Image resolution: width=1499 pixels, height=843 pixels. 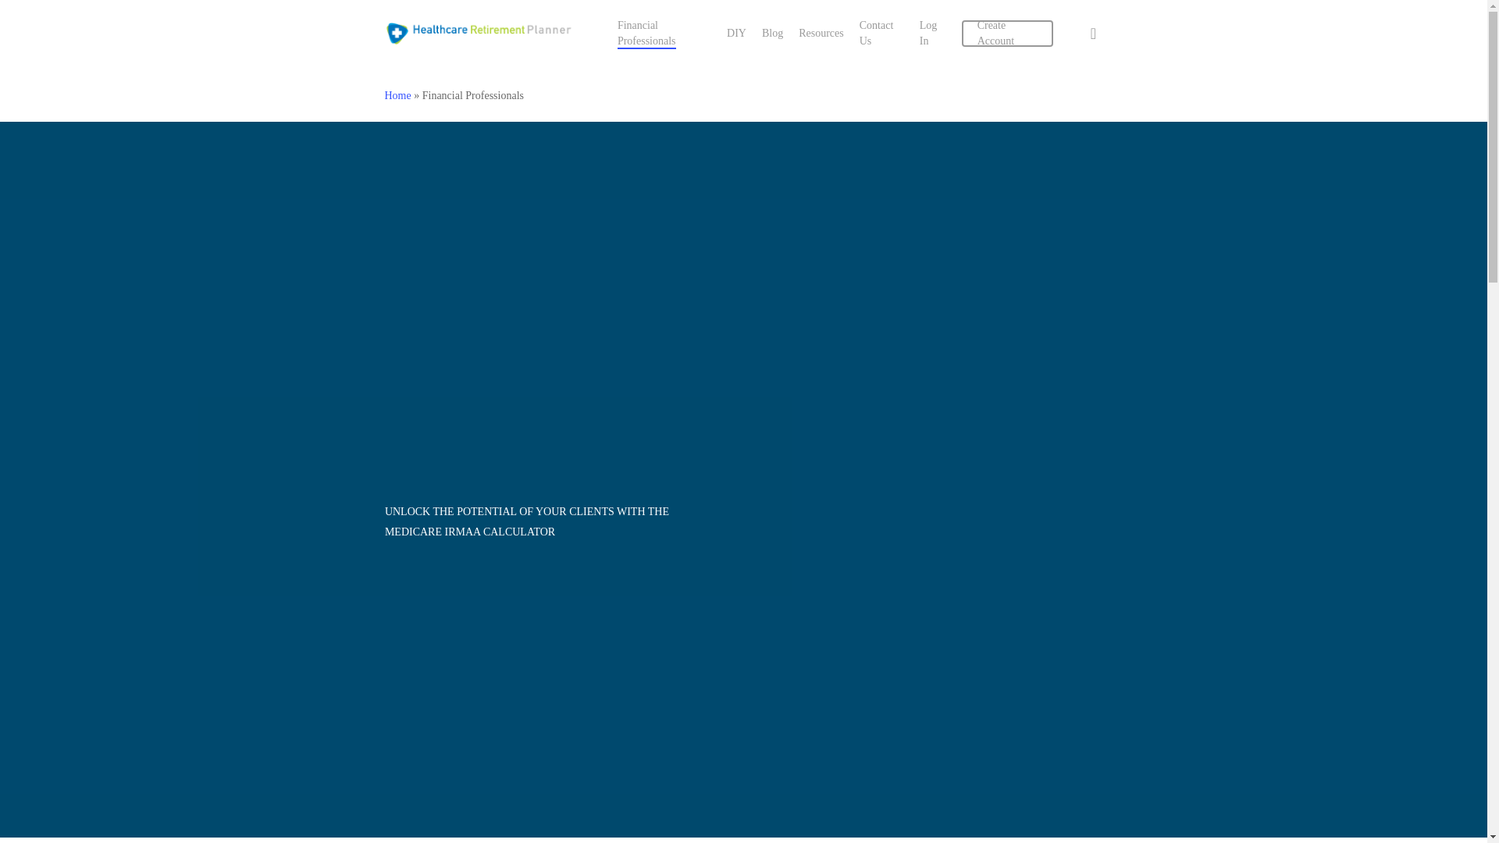 I want to click on Blog, so click(x=771, y=33).